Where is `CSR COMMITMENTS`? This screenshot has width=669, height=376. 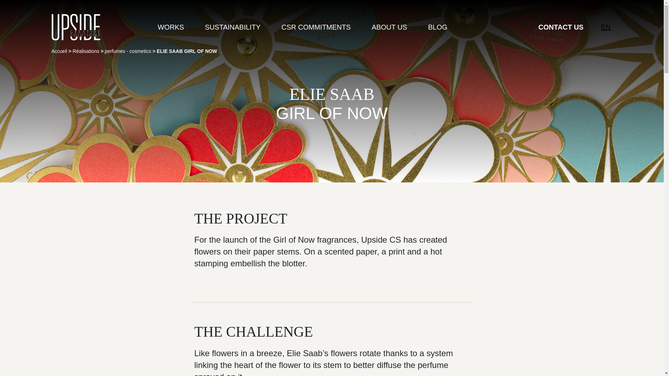 CSR COMMITMENTS is located at coordinates (316, 27).